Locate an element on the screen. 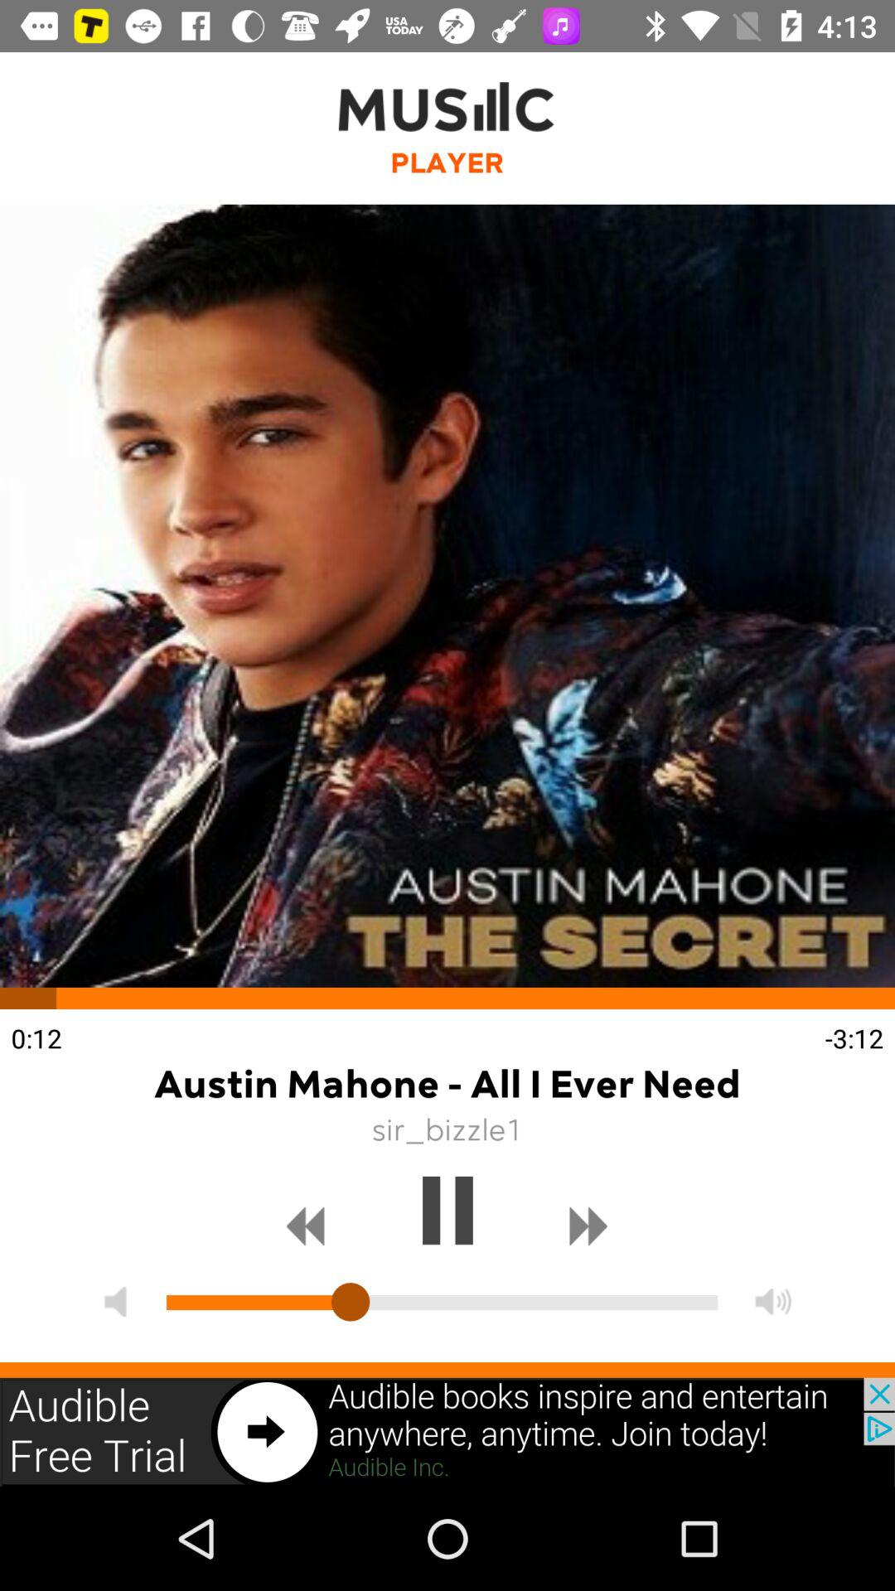 The width and height of the screenshot is (895, 1591). skip button is located at coordinates (588, 1226).